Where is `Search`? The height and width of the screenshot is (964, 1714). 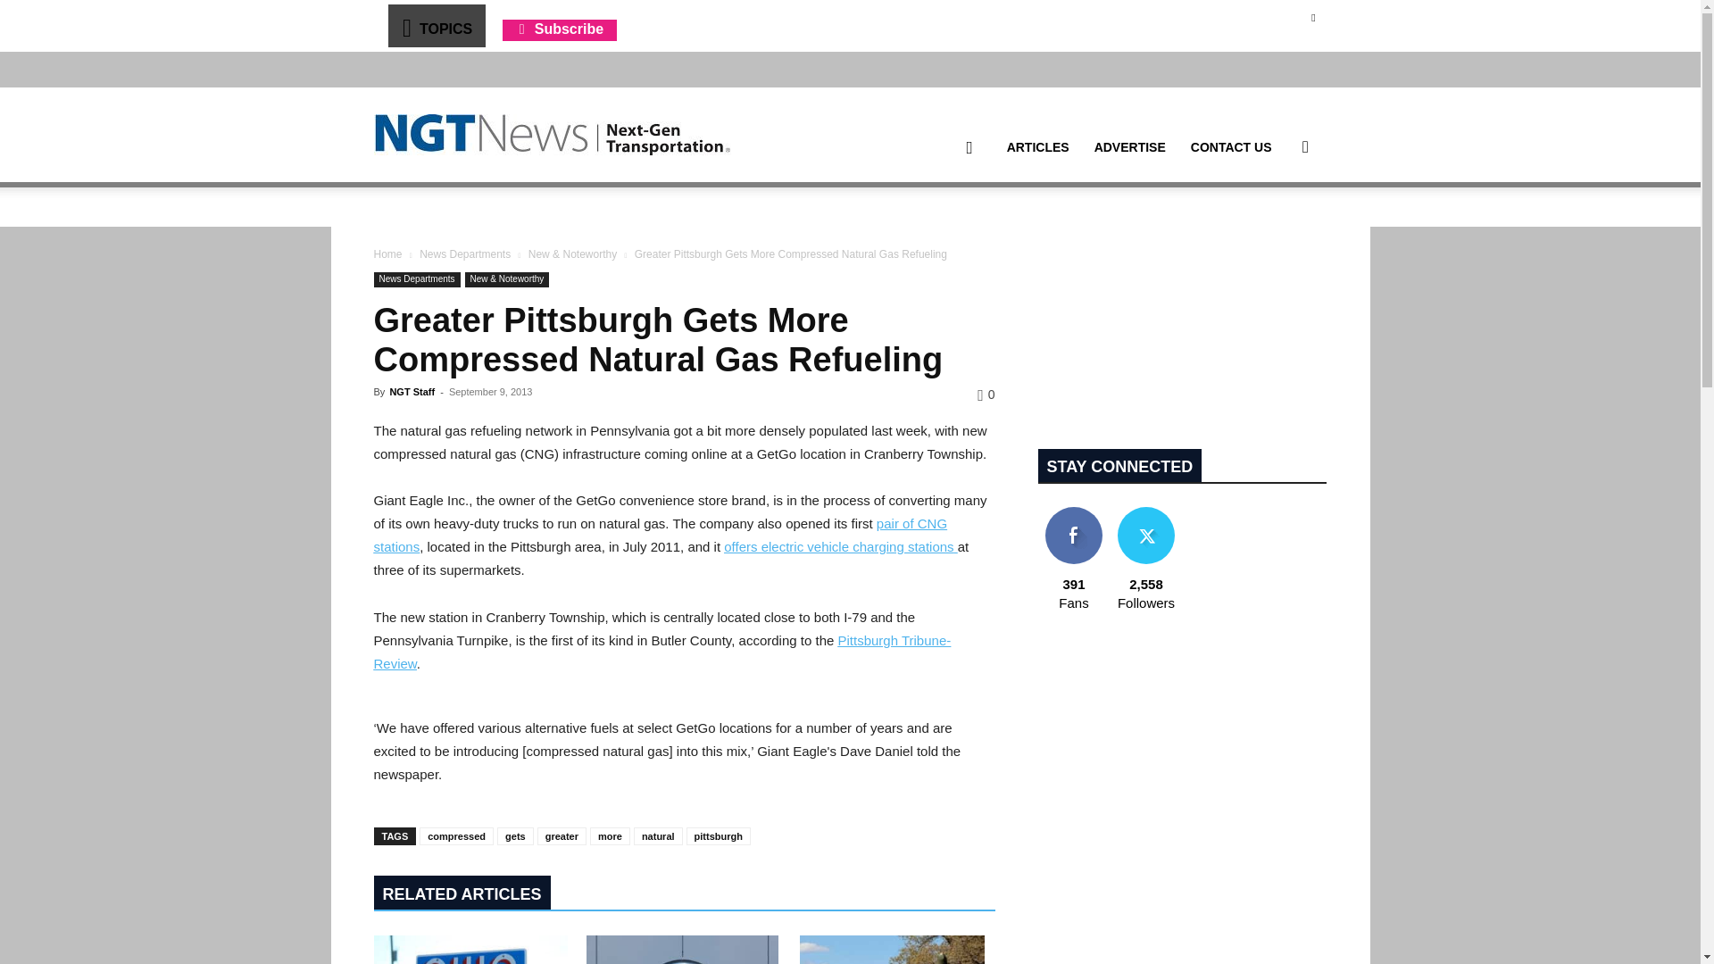 Search is located at coordinates (1277, 232).